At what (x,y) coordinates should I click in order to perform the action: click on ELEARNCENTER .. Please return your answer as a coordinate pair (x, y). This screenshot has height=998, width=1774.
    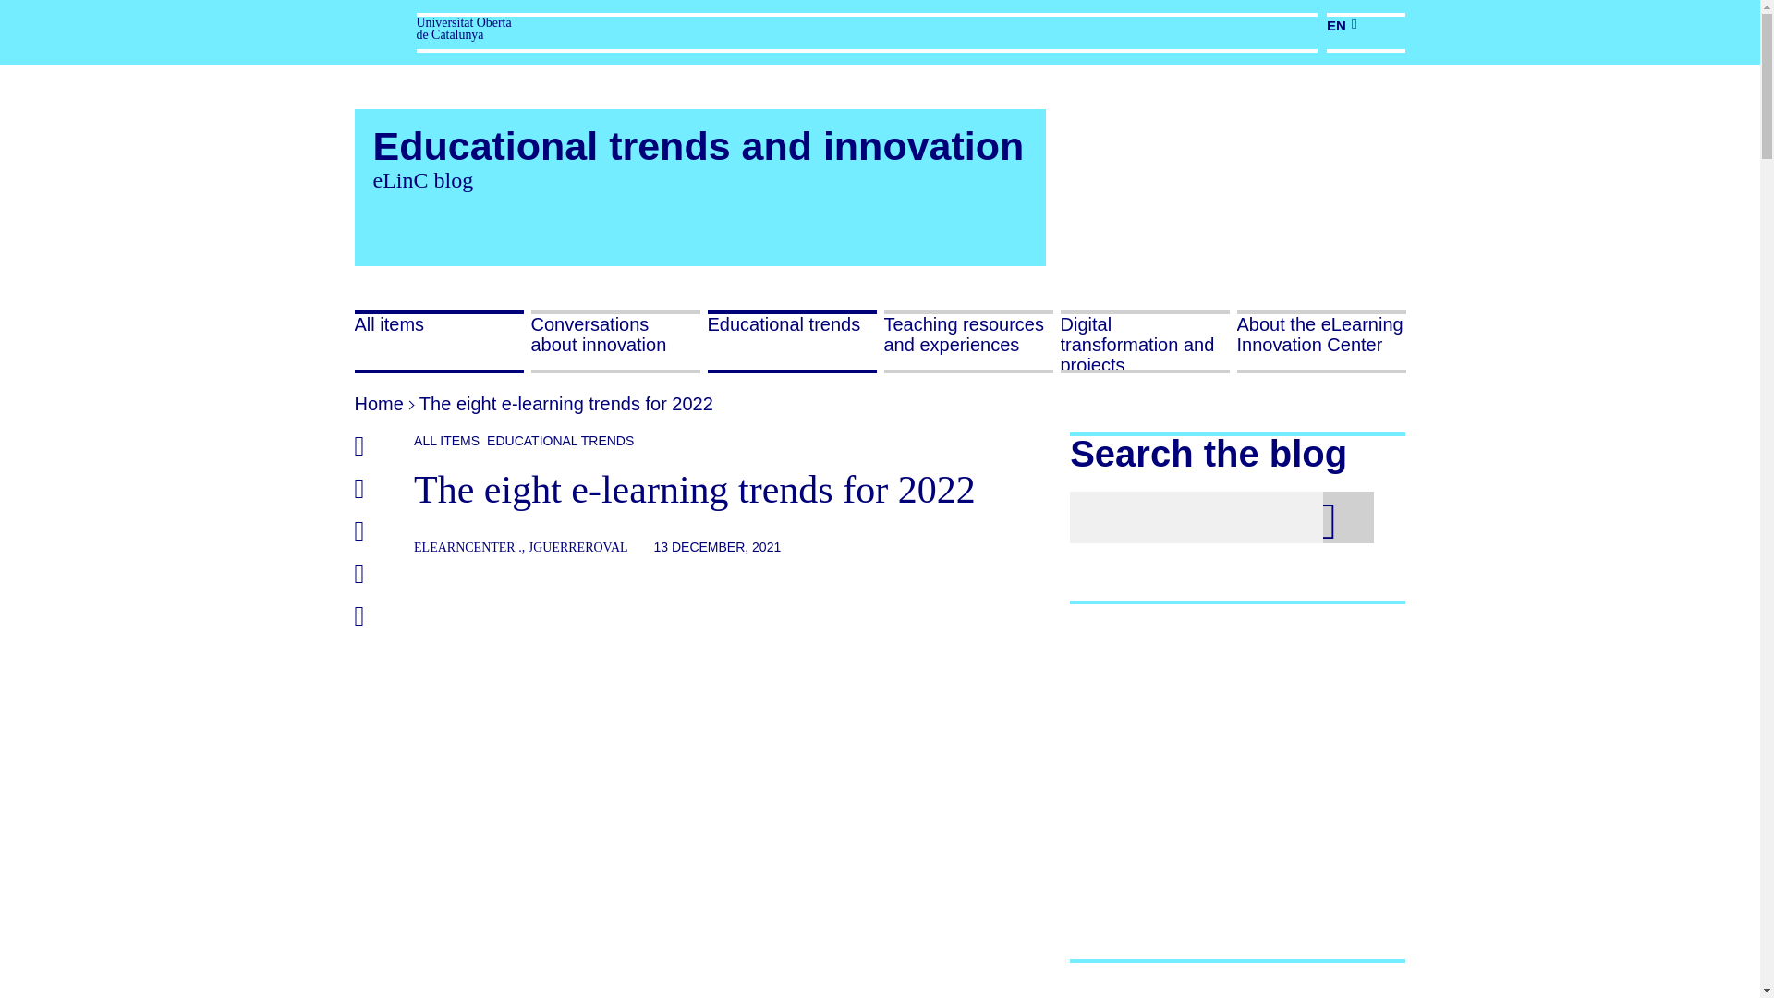
    Looking at the image, I should click on (468, 547).